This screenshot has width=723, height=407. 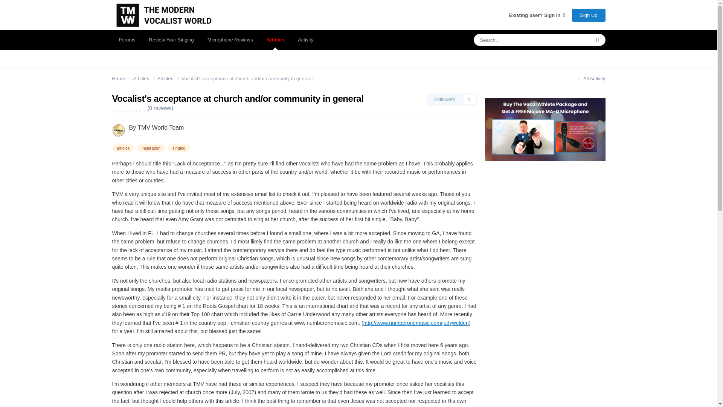 I want to click on Go to TMV World Team's profile, so click(x=160, y=127).